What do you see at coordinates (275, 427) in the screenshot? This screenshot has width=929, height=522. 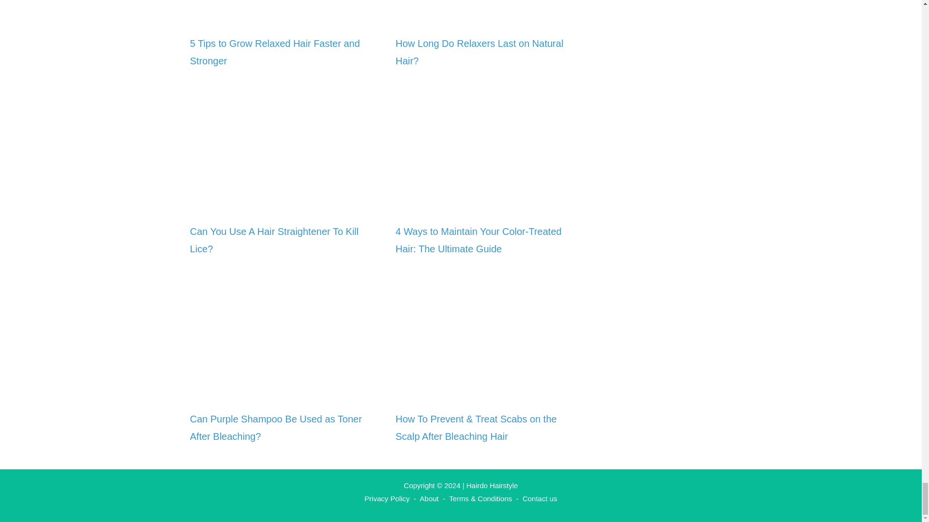 I see `Can Purple Shampoo Be Used as Toner After Bleaching?` at bounding box center [275, 427].